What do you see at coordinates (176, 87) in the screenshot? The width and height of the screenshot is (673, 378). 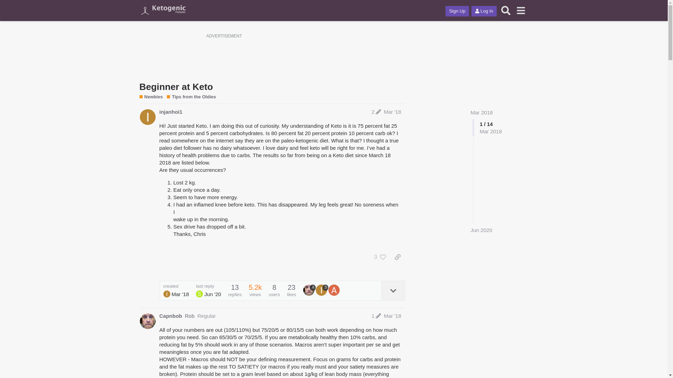 I see `Beginner at Keto` at bounding box center [176, 87].